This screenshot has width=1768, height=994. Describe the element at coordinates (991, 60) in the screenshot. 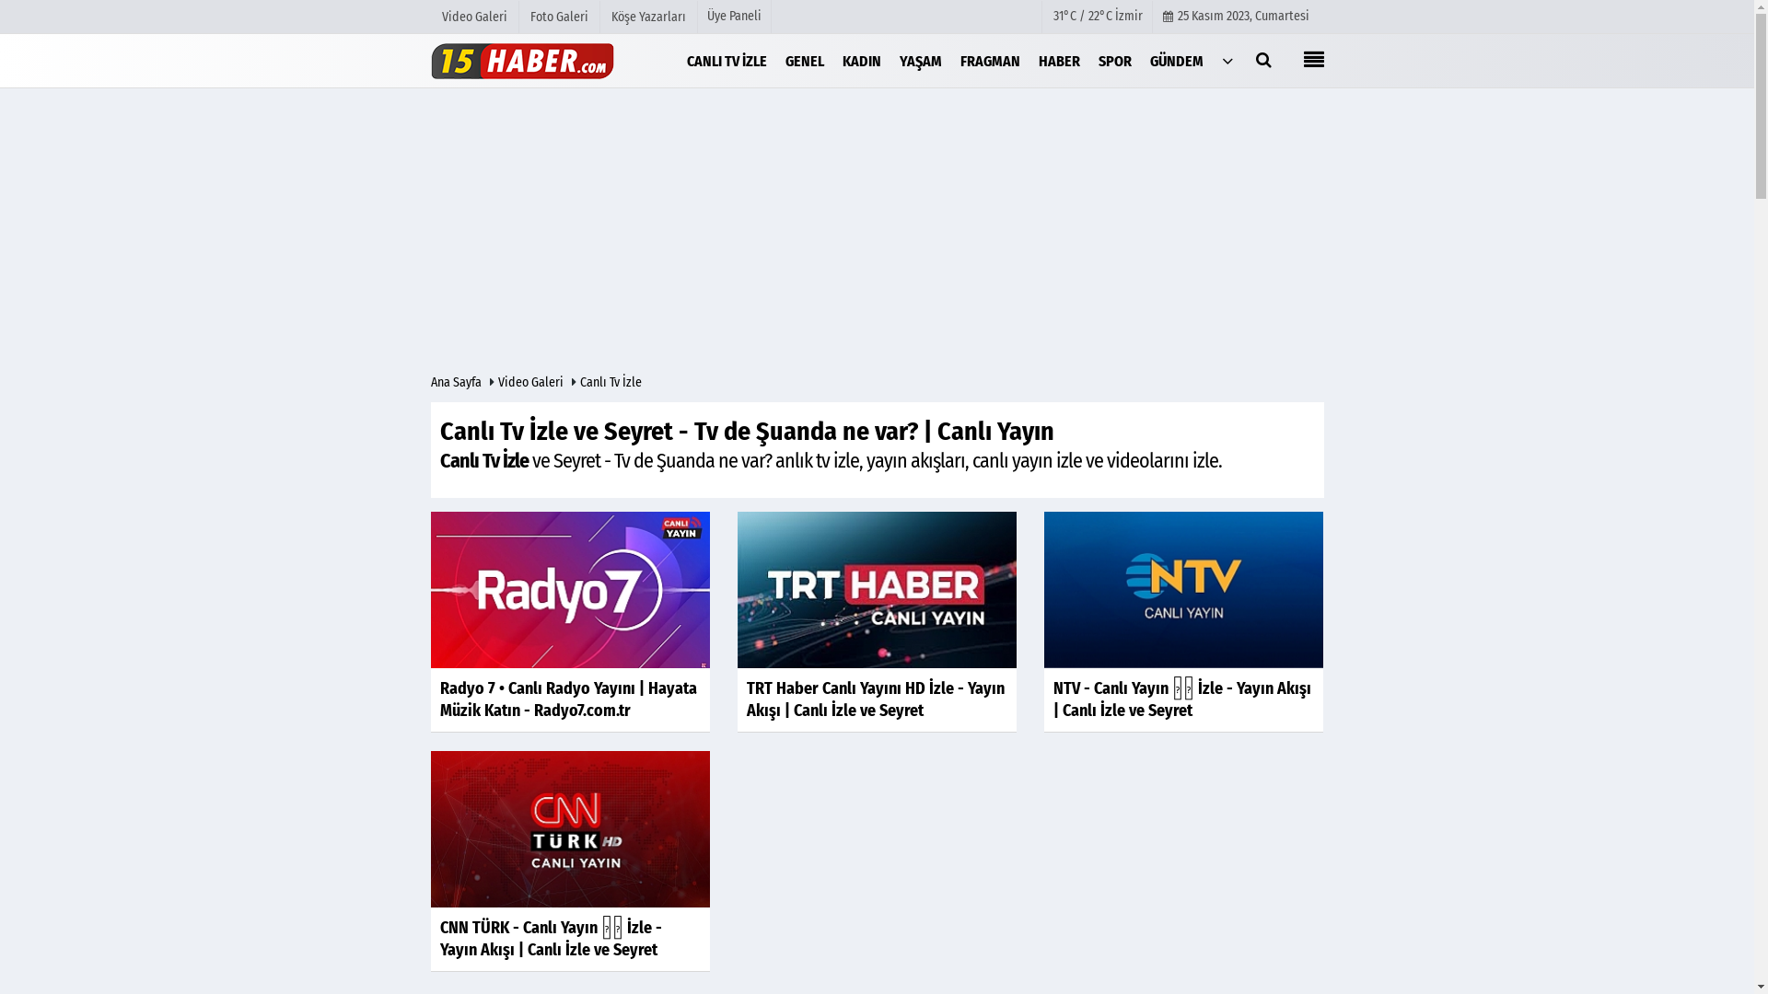

I see `FRAGMAN` at that location.